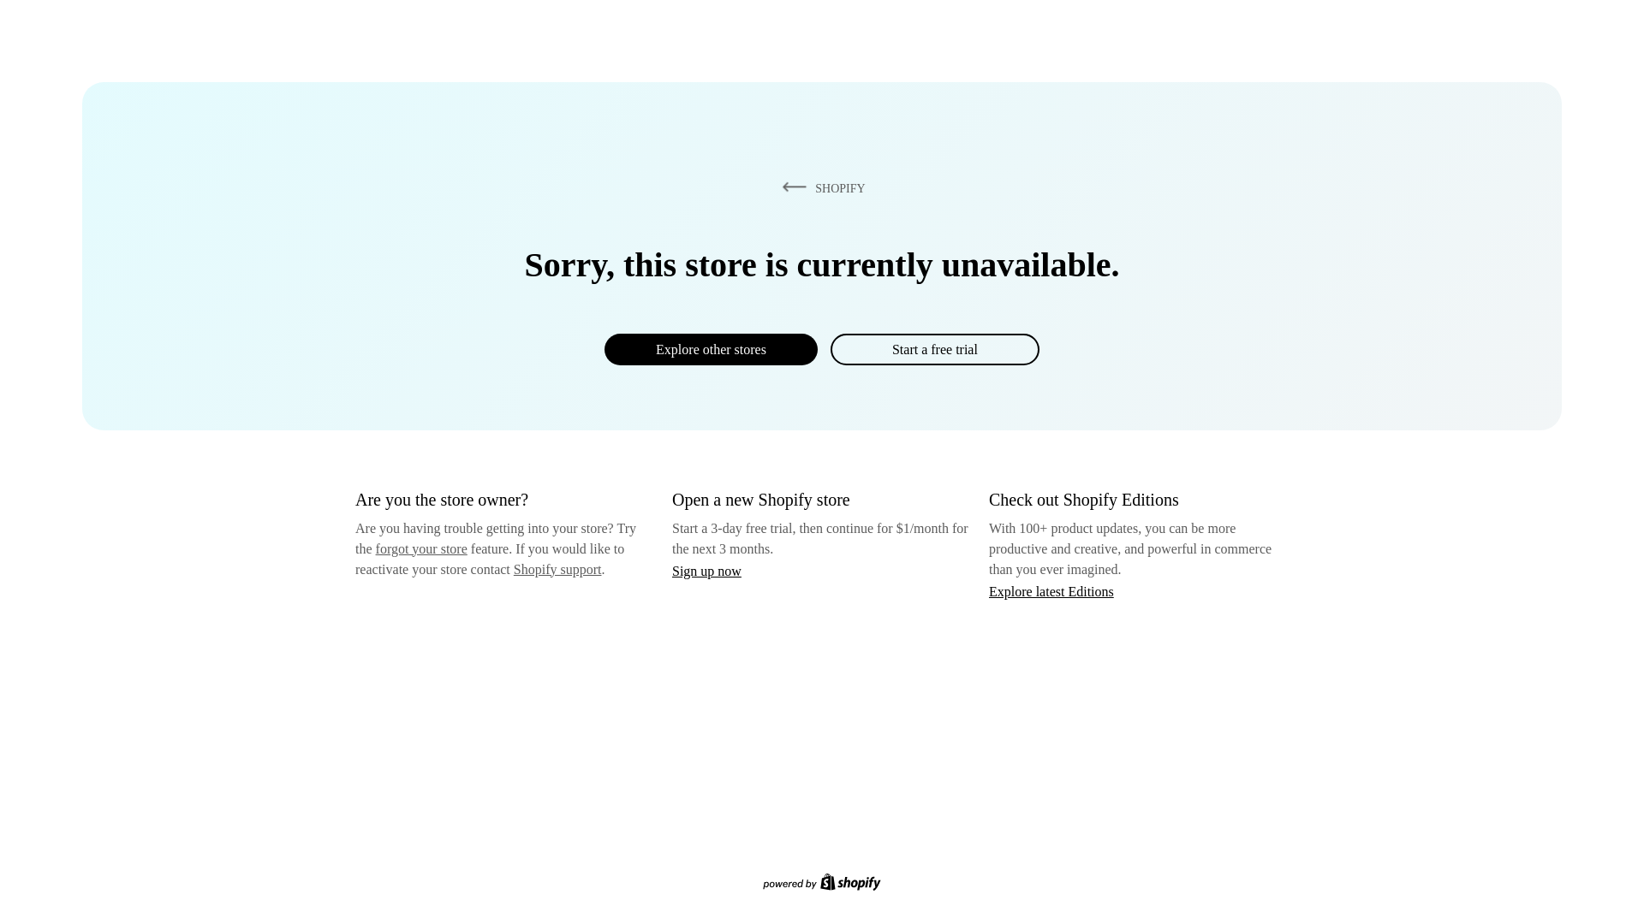 Image resolution: width=1644 pixels, height=924 pixels. What do you see at coordinates (934, 349) in the screenshot?
I see `Start a free trial` at bounding box center [934, 349].